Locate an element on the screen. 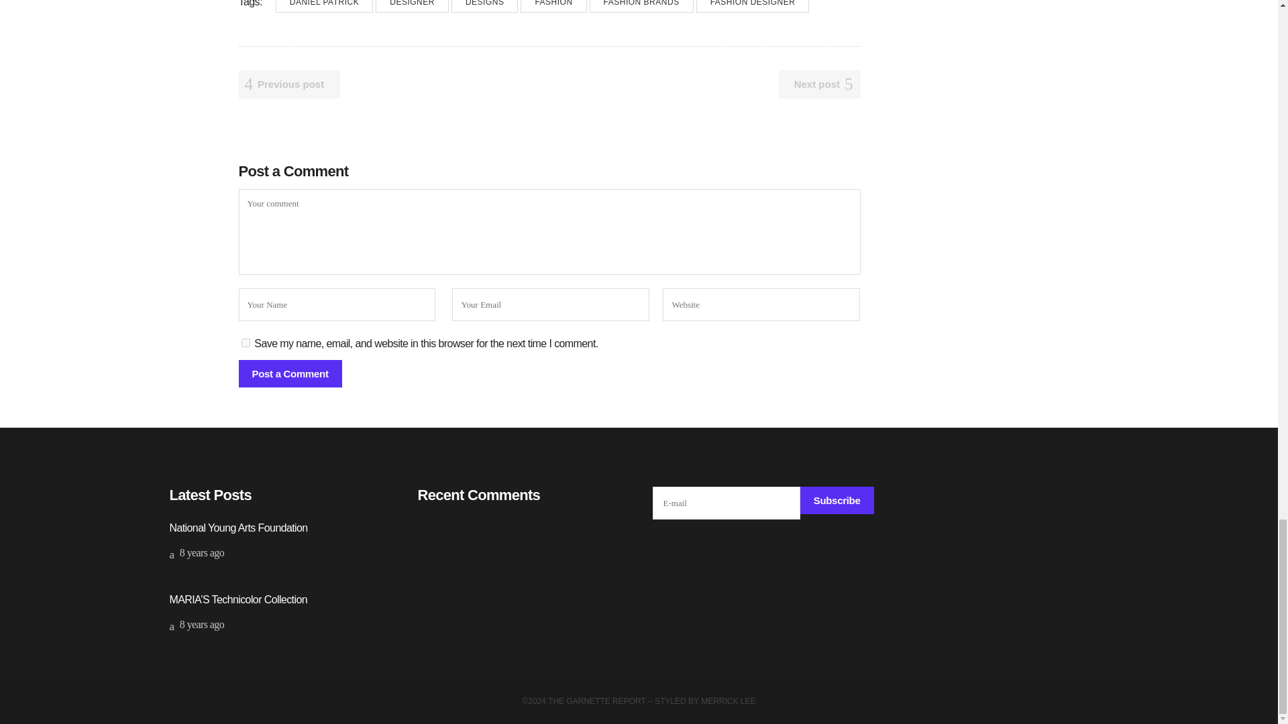  yes is located at coordinates (246, 343).